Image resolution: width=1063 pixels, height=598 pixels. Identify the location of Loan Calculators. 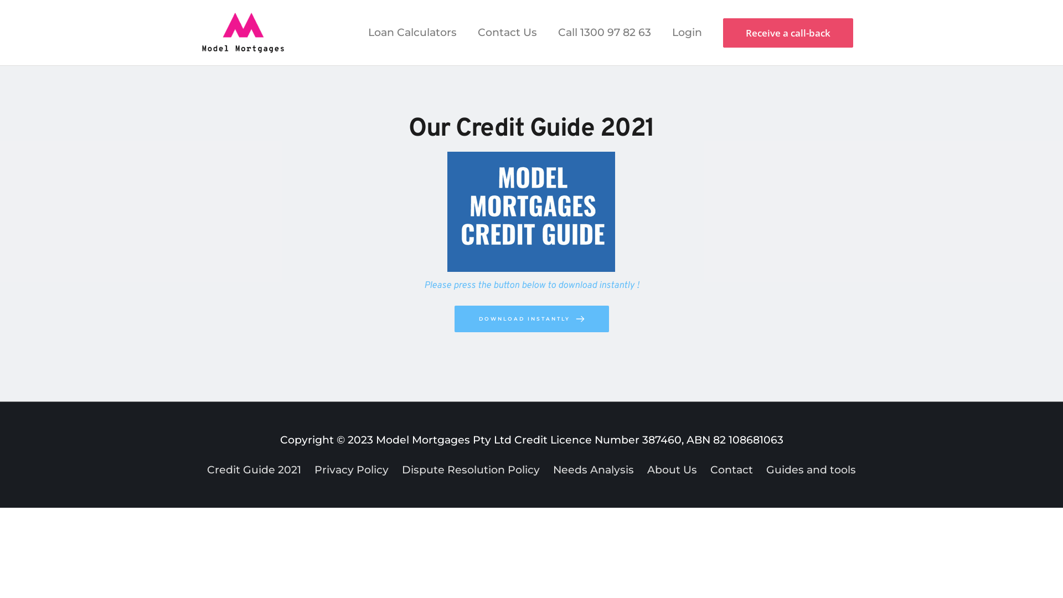
(412, 33).